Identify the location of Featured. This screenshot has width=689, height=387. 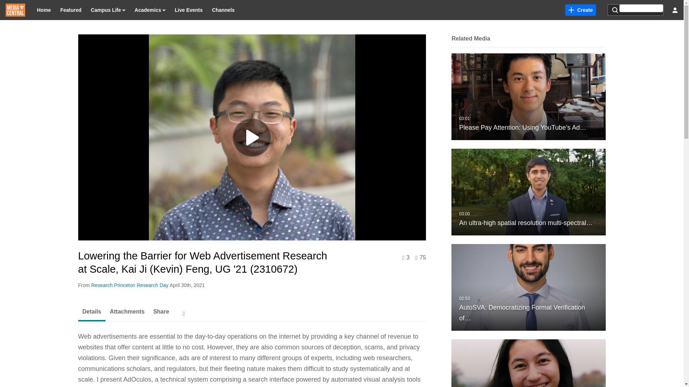
(71, 10).